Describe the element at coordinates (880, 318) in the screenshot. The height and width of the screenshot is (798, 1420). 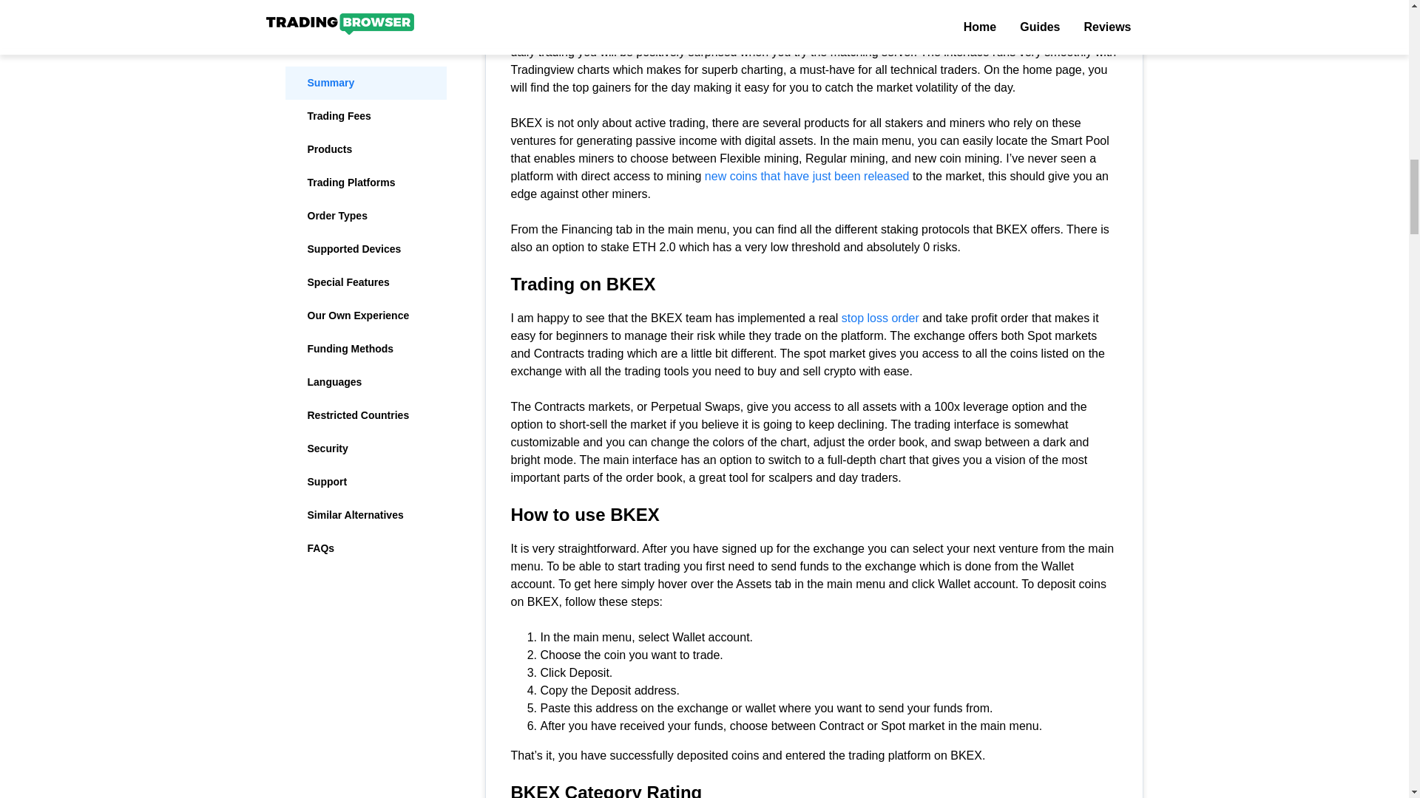
I see `stop loss order` at that location.